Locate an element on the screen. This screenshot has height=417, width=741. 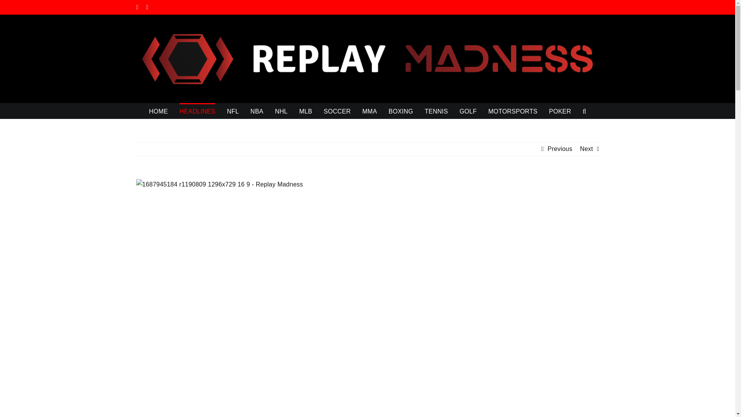
POKER is located at coordinates (560, 110).